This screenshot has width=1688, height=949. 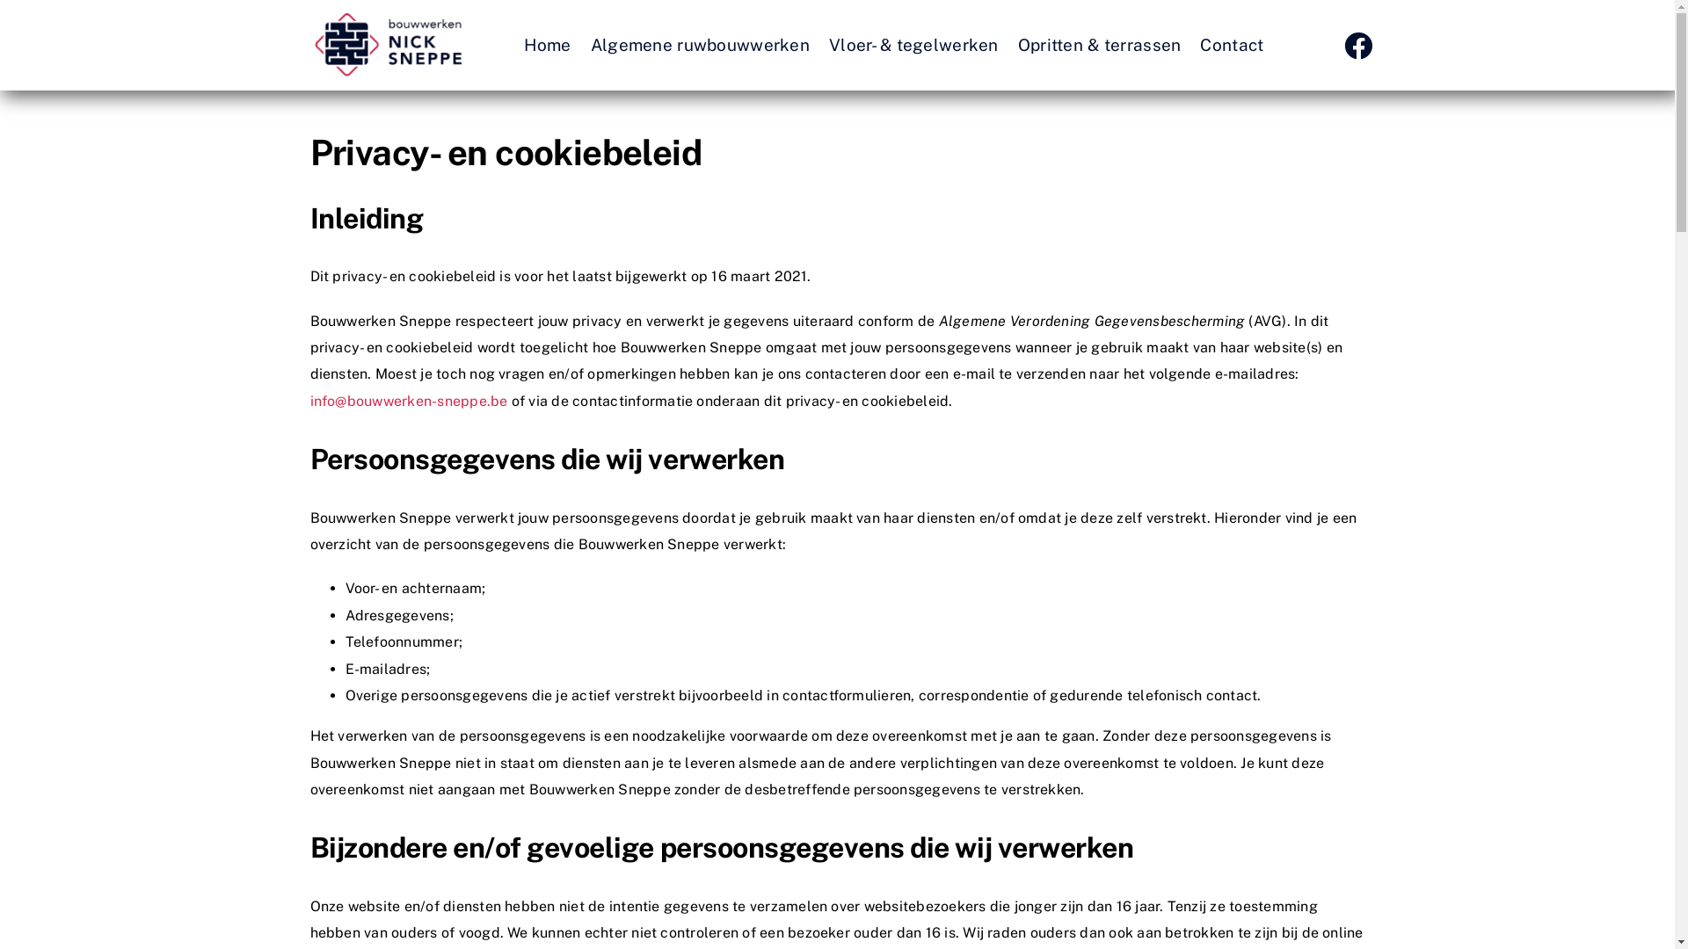 What do you see at coordinates (700, 46) in the screenshot?
I see `Algemene ruwbouwwerken` at bounding box center [700, 46].